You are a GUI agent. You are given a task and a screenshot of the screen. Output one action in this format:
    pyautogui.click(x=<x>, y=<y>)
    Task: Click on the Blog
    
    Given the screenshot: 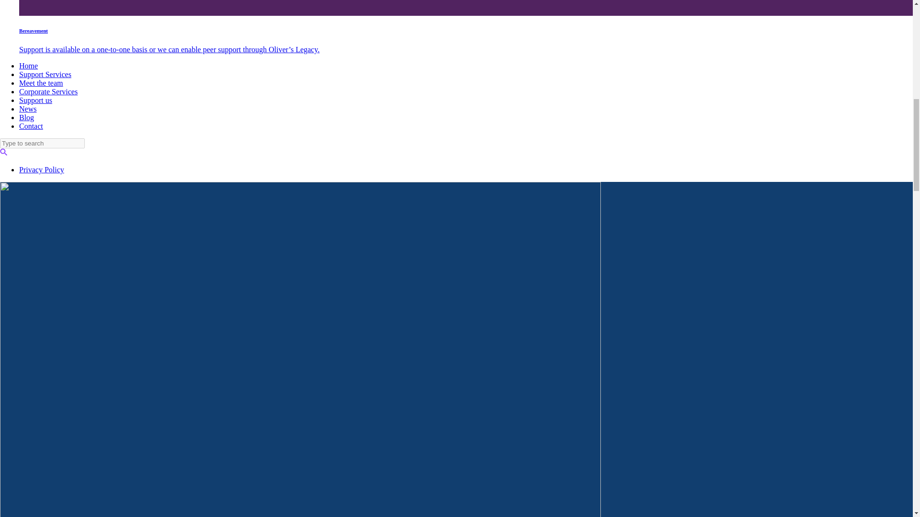 What is the action you would take?
    pyautogui.click(x=27, y=117)
    